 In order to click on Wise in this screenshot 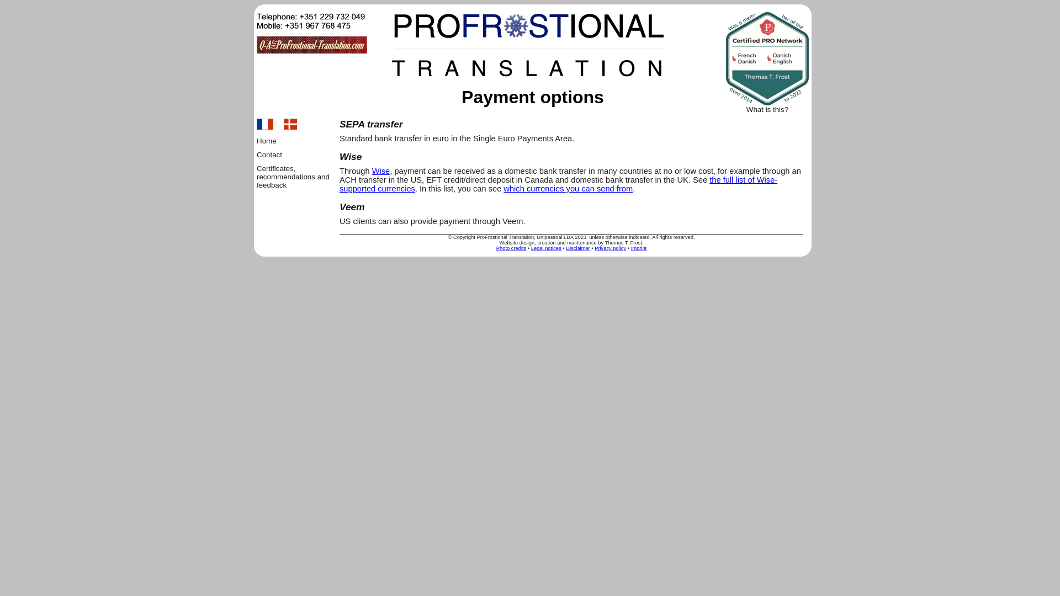, I will do `click(381, 171)`.